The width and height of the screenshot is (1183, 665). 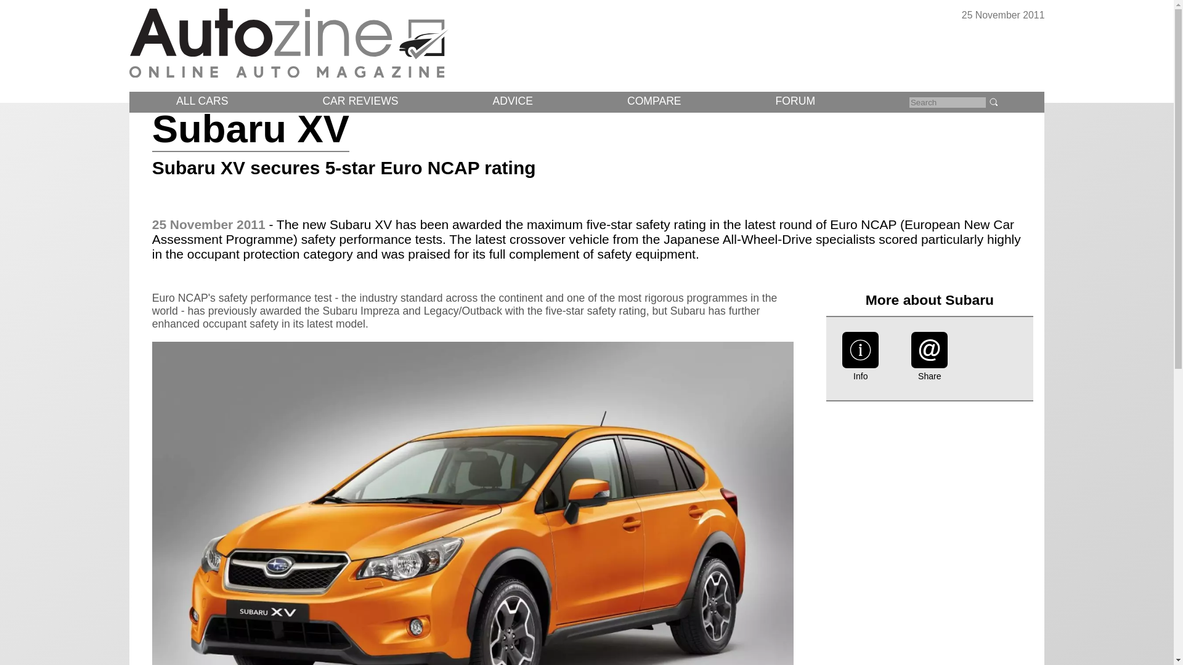 What do you see at coordinates (929, 531) in the screenshot?
I see `Advertisement` at bounding box center [929, 531].